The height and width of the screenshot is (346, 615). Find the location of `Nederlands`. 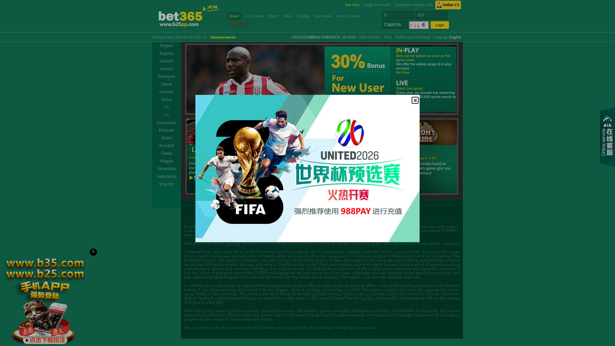

Nederlands is located at coordinates (167, 177).